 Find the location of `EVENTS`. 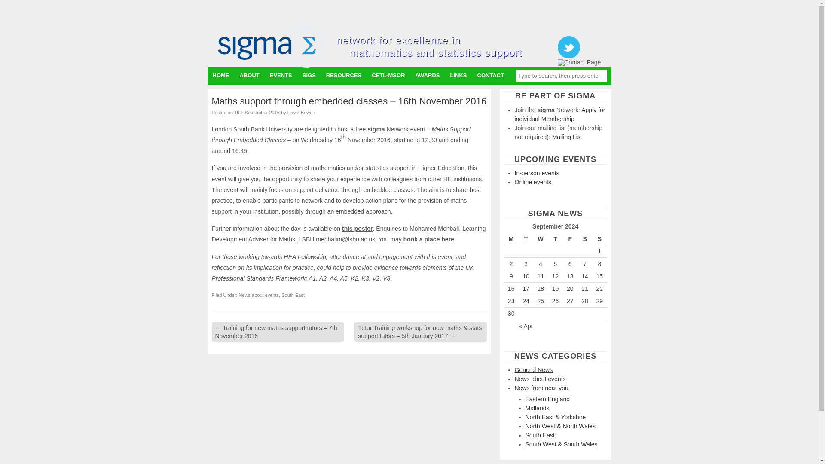

EVENTS is located at coordinates (281, 75).